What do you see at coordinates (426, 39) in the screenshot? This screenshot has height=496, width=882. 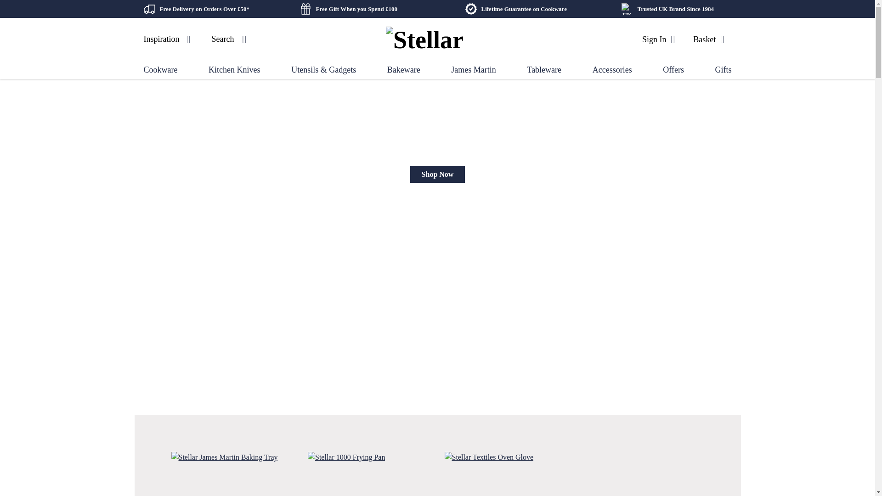 I see `Stellar Kitchenware` at bounding box center [426, 39].